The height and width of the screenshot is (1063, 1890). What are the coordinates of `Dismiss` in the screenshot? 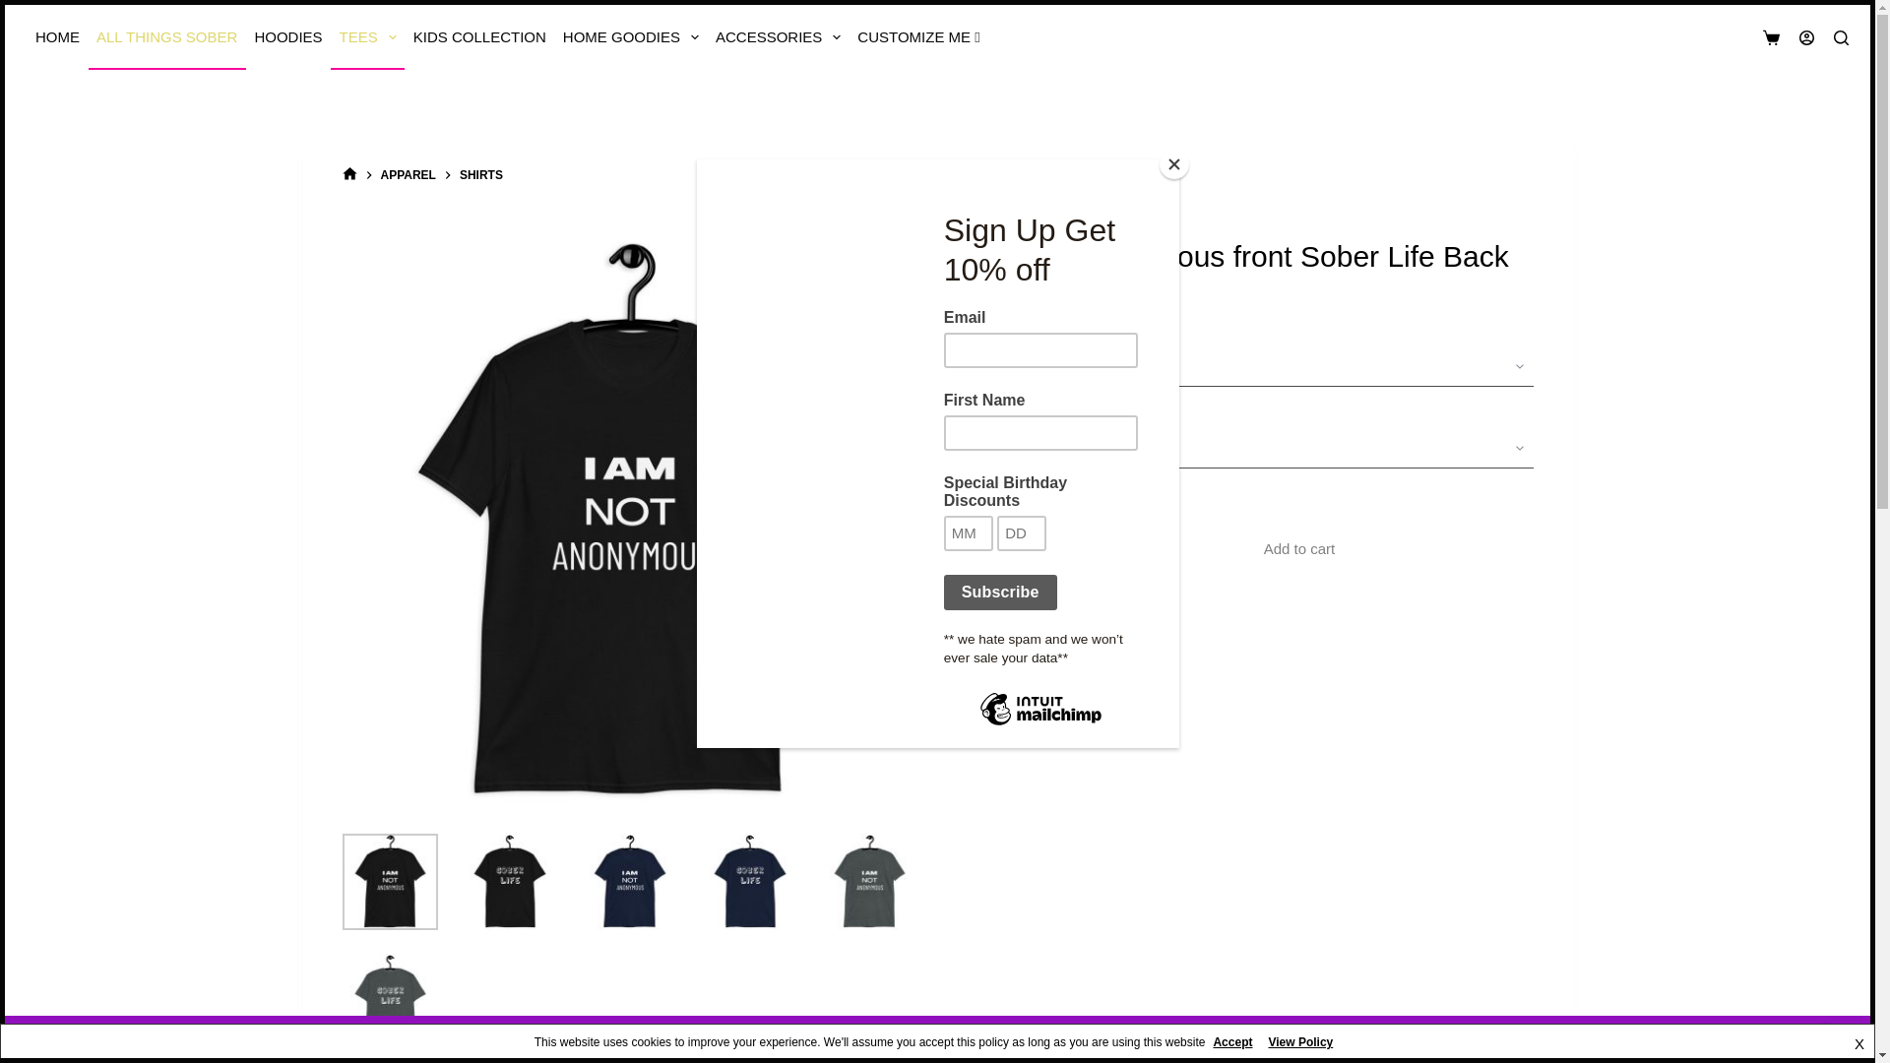 It's located at (1825, 1035).